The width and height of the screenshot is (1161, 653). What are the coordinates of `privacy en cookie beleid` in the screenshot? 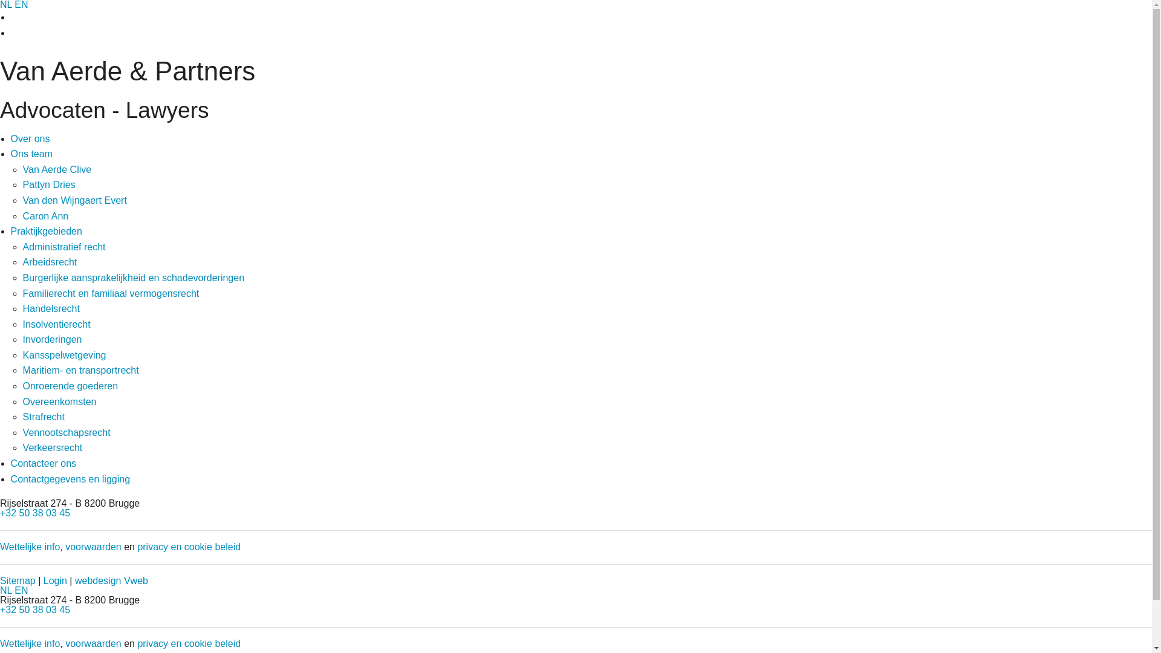 It's located at (189, 643).